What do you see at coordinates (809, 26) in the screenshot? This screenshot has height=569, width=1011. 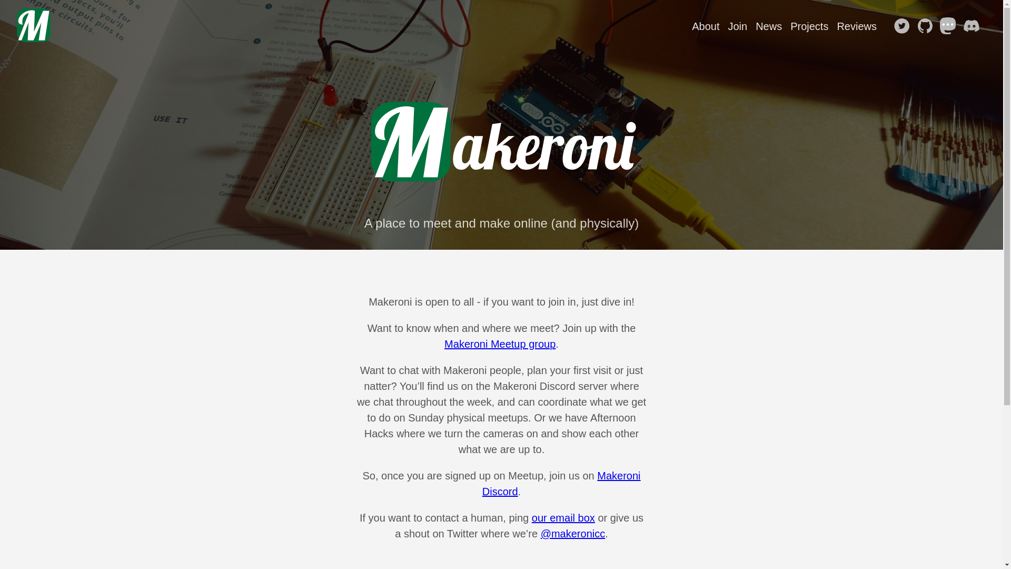 I see `Projects` at bounding box center [809, 26].